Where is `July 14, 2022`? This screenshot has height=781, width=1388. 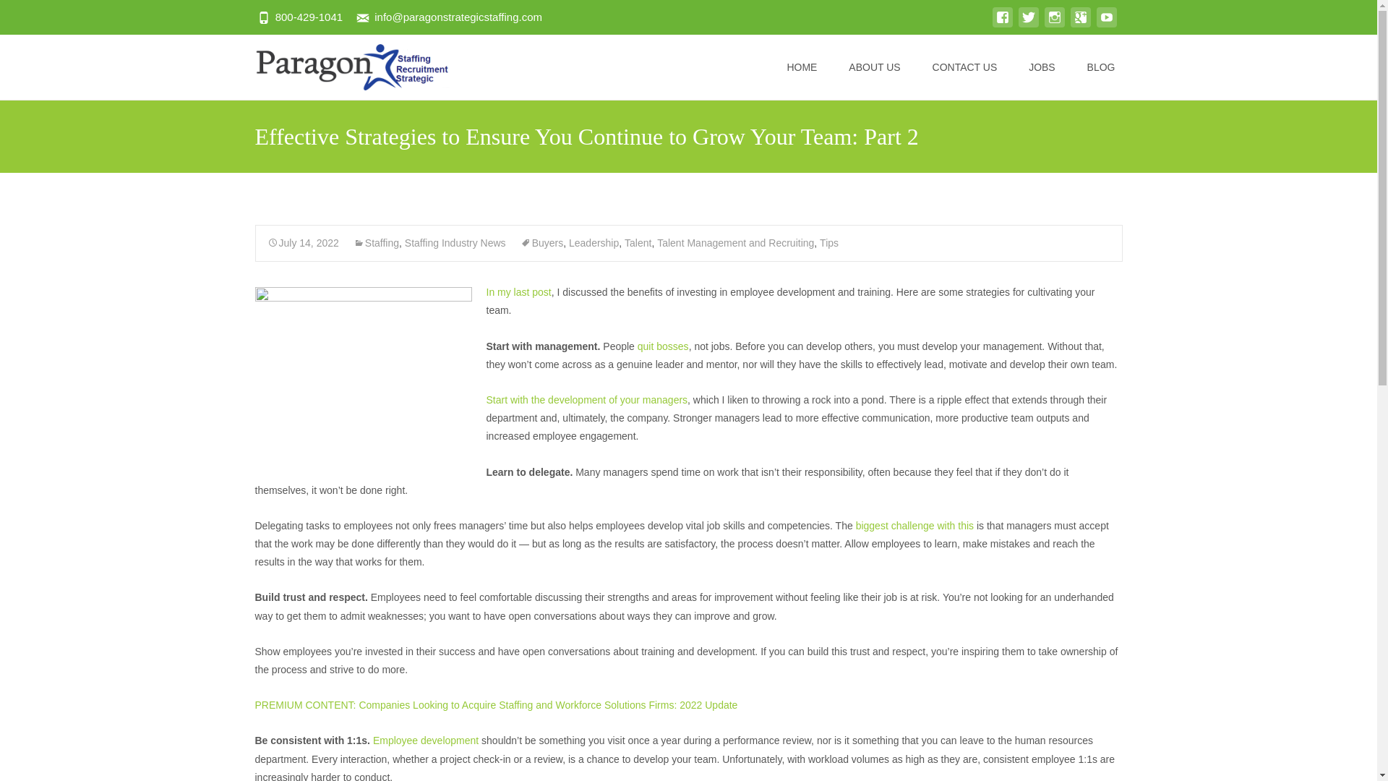
July 14, 2022 is located at coordinates (303, 243).